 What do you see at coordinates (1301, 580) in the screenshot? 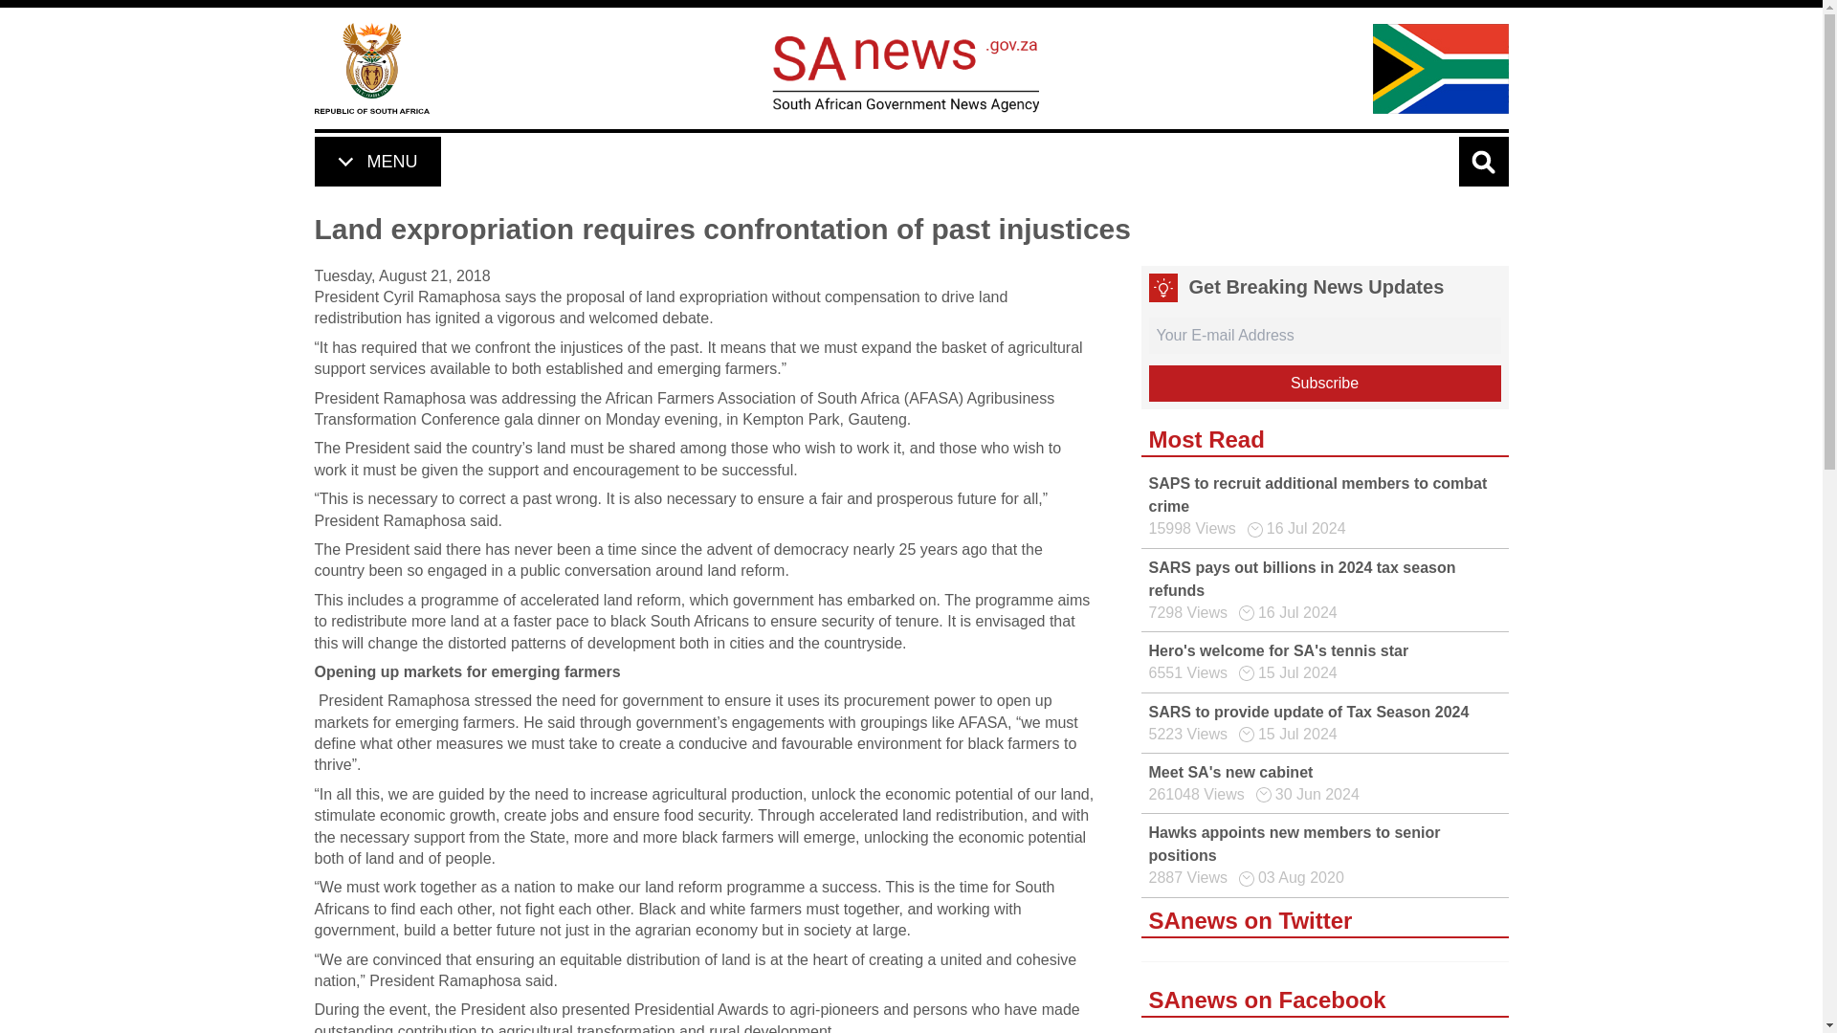
I see `SARS pays out billions in 2024 tax season refunds` at bounding box center [1301, 580].